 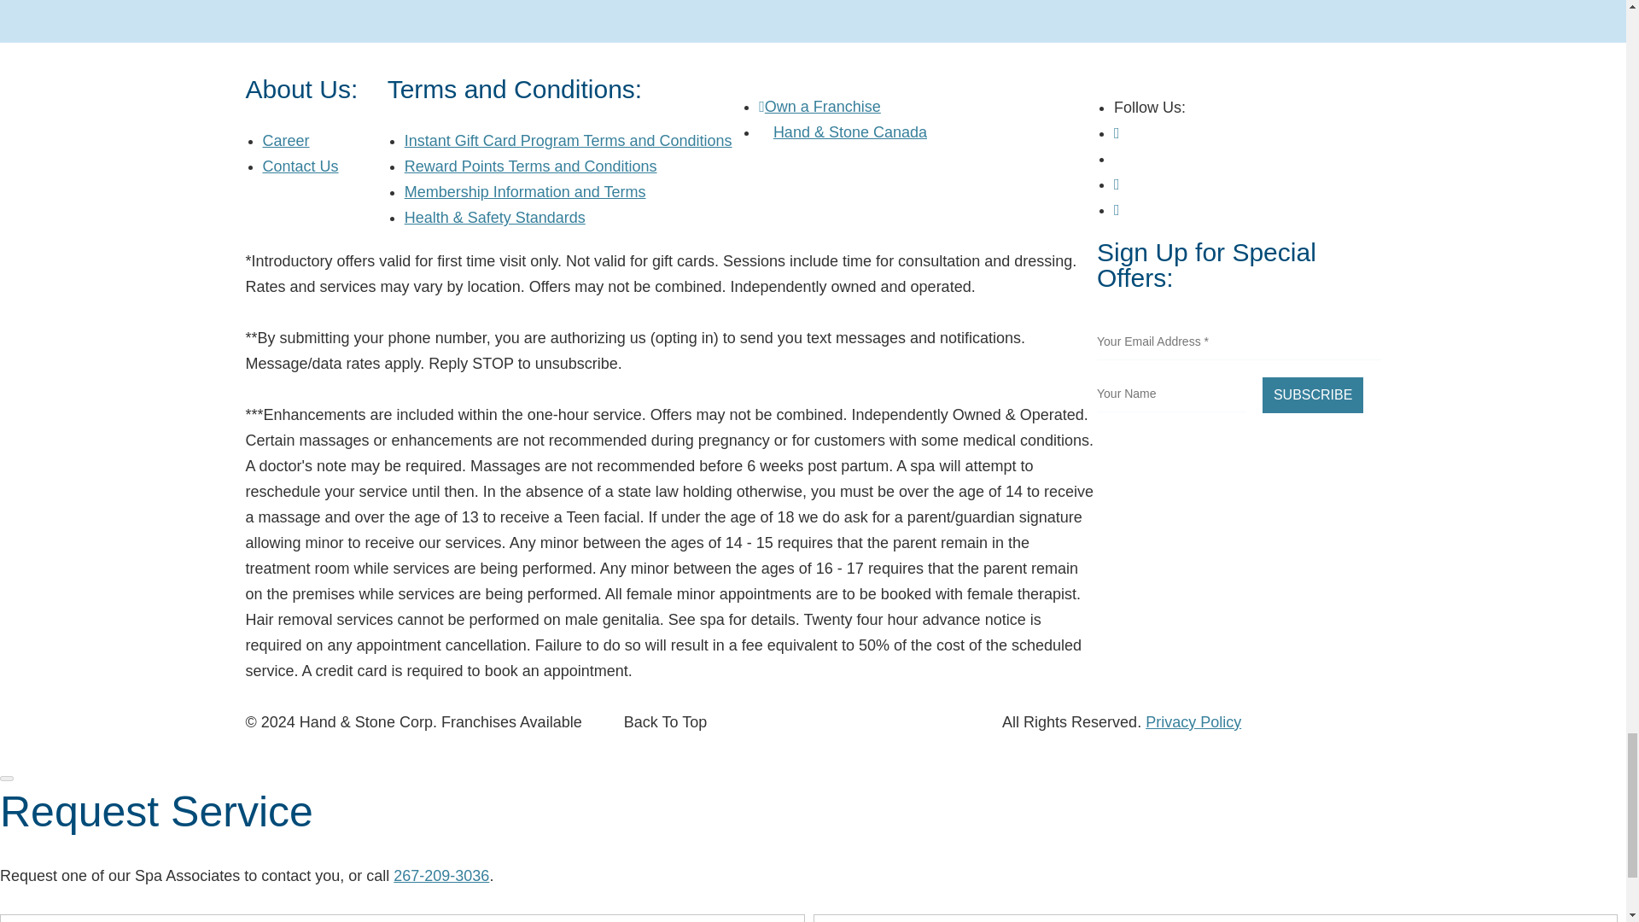 What do you see at coordinates (1313, 394) in the screenshot?
I see `Subscribe` at bounding box center [1313, 394].